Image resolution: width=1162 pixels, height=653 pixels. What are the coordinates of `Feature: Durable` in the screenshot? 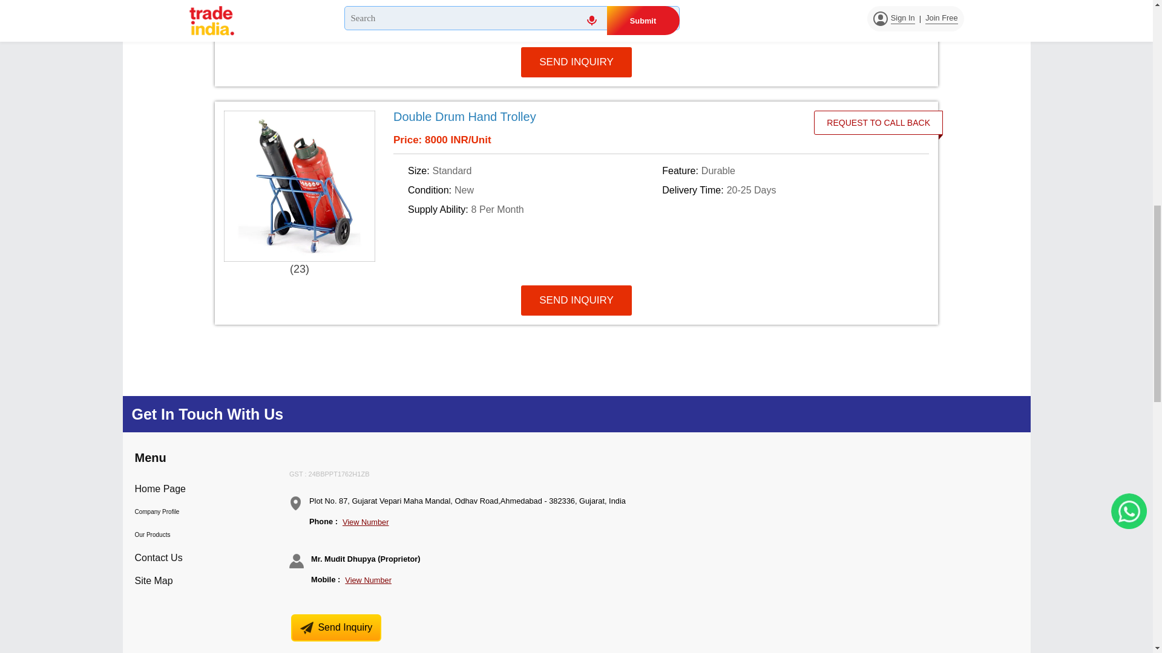 It's located at (787, 171).